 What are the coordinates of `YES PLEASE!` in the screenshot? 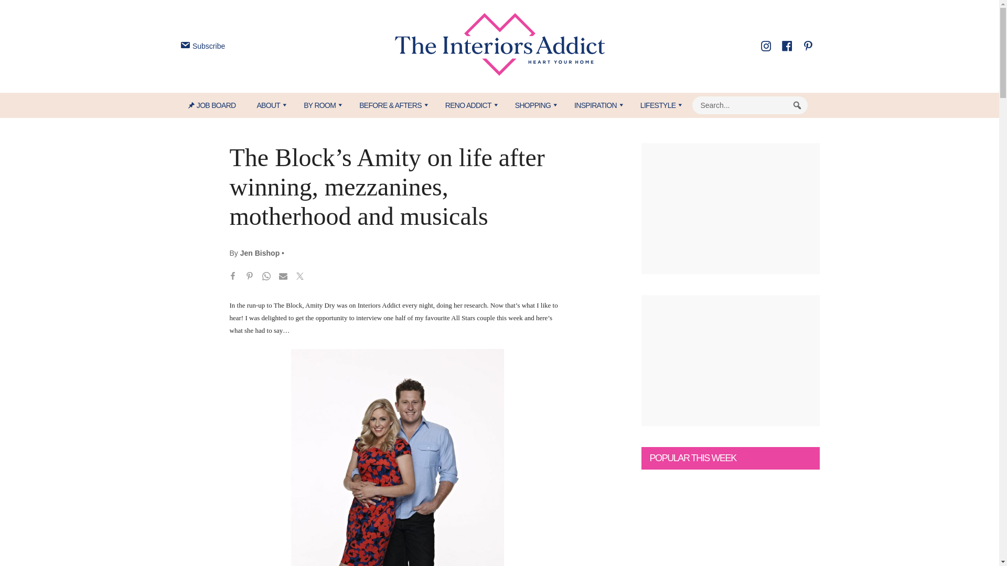 It's located at (549, 203).